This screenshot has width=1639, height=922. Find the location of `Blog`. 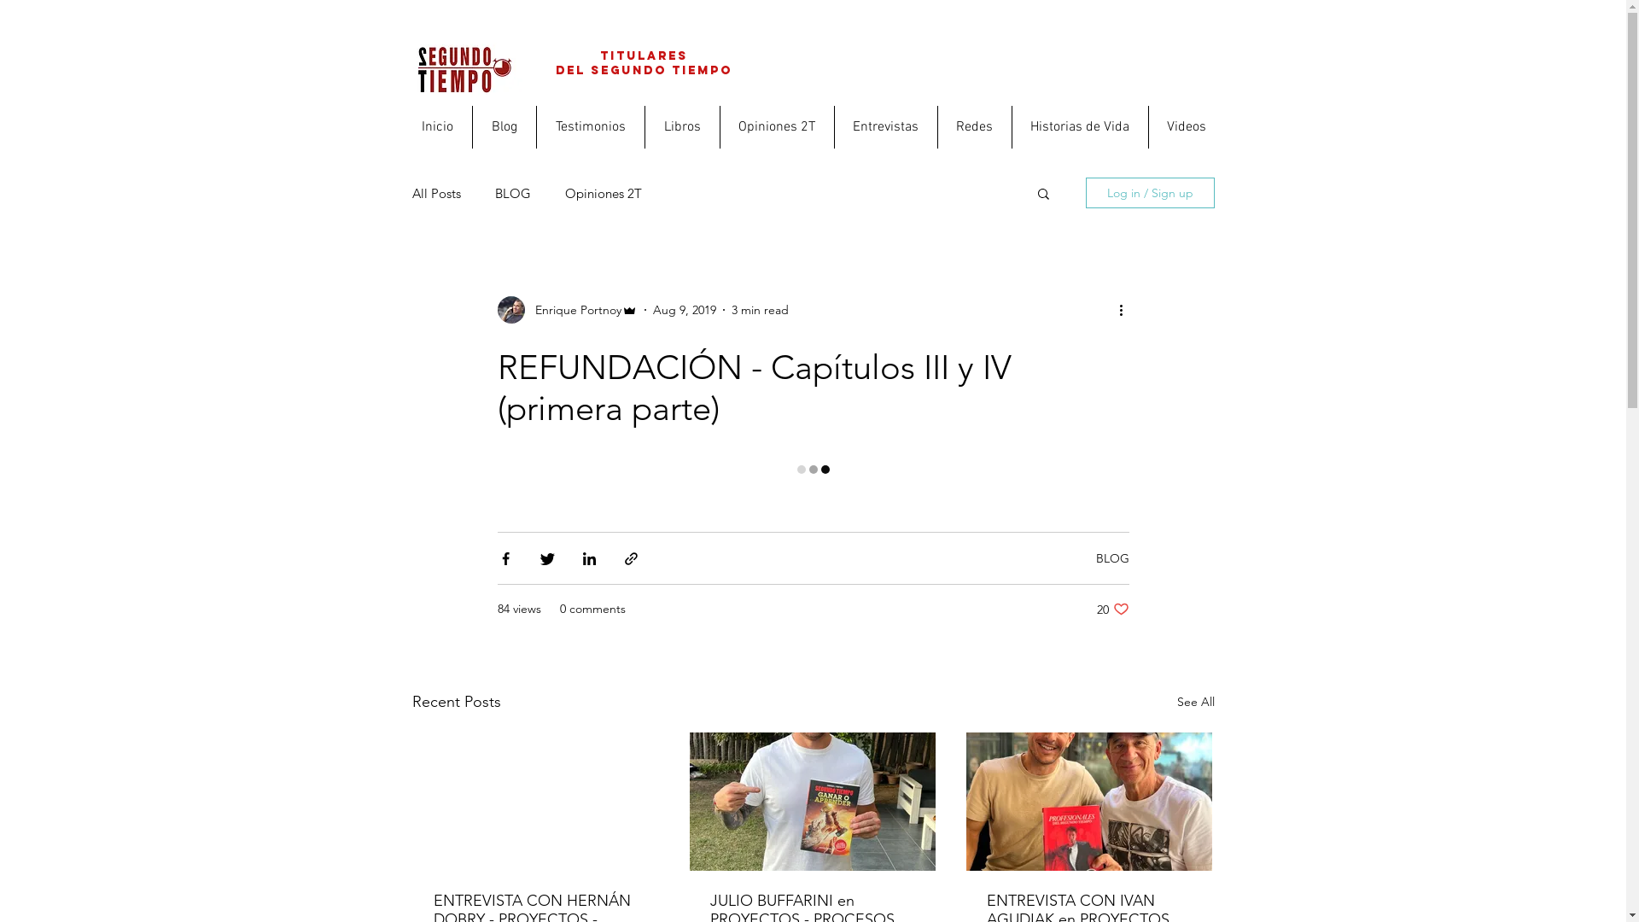

Blog is located at coordinates (500, 127).